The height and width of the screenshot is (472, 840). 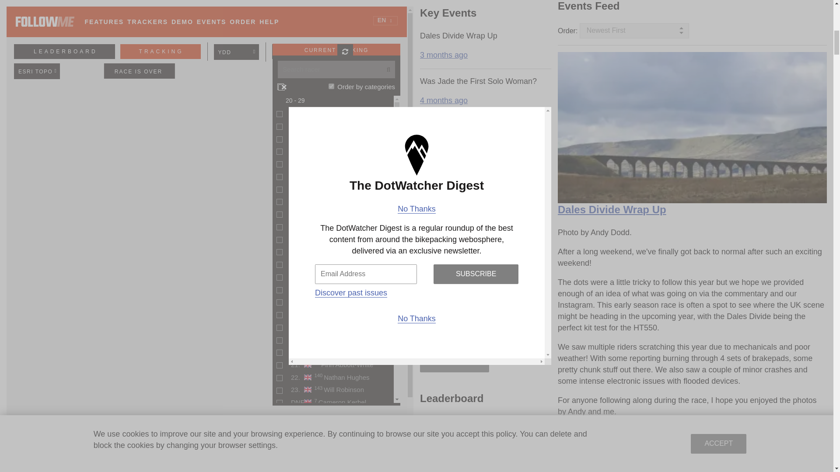 What do you see at coordinates (454, 355) in the screenshot?
I see `LOAD MORE` at bounding box center [454, 355].